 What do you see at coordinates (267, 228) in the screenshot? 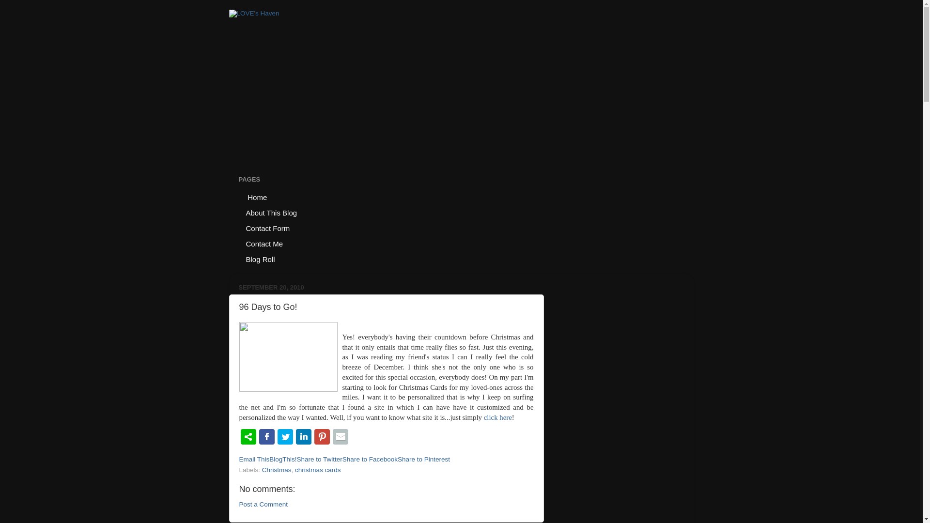
I see `Contact Form` at bounding box center [267, 228].